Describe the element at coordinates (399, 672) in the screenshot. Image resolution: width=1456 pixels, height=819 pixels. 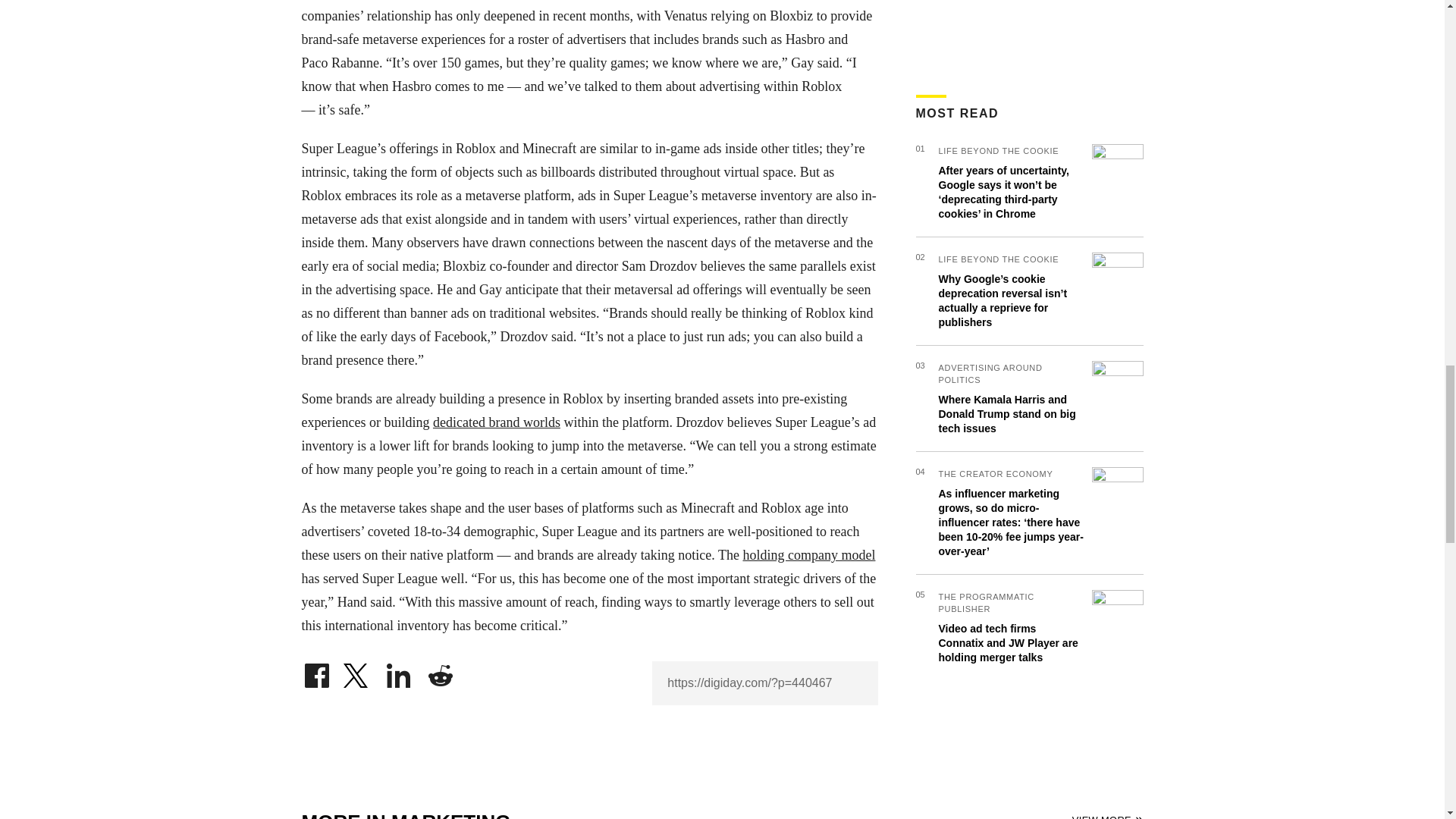
I see `Share on LinkedIn` at that location.